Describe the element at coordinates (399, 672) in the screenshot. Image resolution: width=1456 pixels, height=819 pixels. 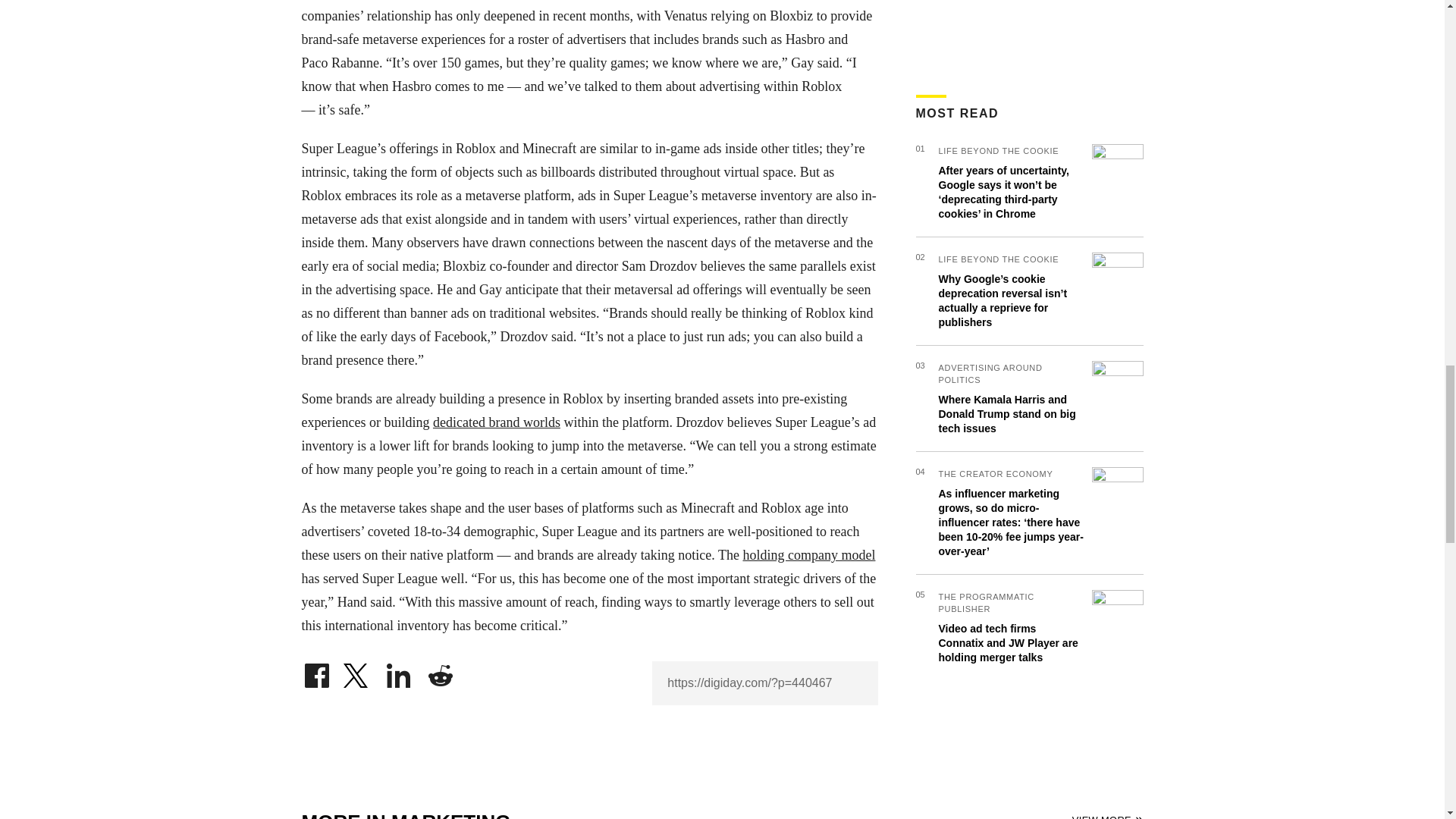
I see `Share on LinkedIn` at that location.